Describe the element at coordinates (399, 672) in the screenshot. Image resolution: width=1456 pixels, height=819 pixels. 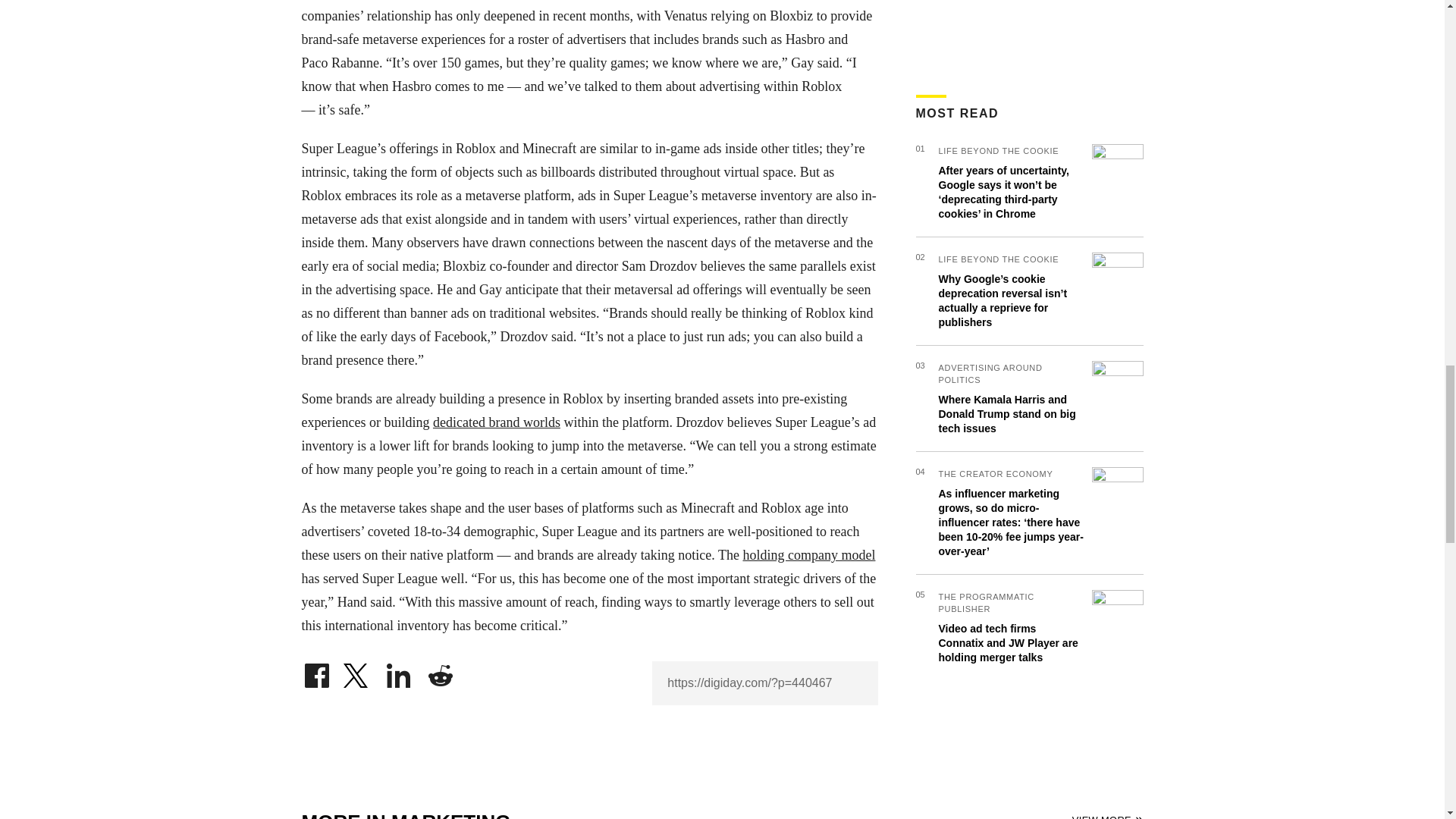
I see `Share on LinkedIn` at that location.